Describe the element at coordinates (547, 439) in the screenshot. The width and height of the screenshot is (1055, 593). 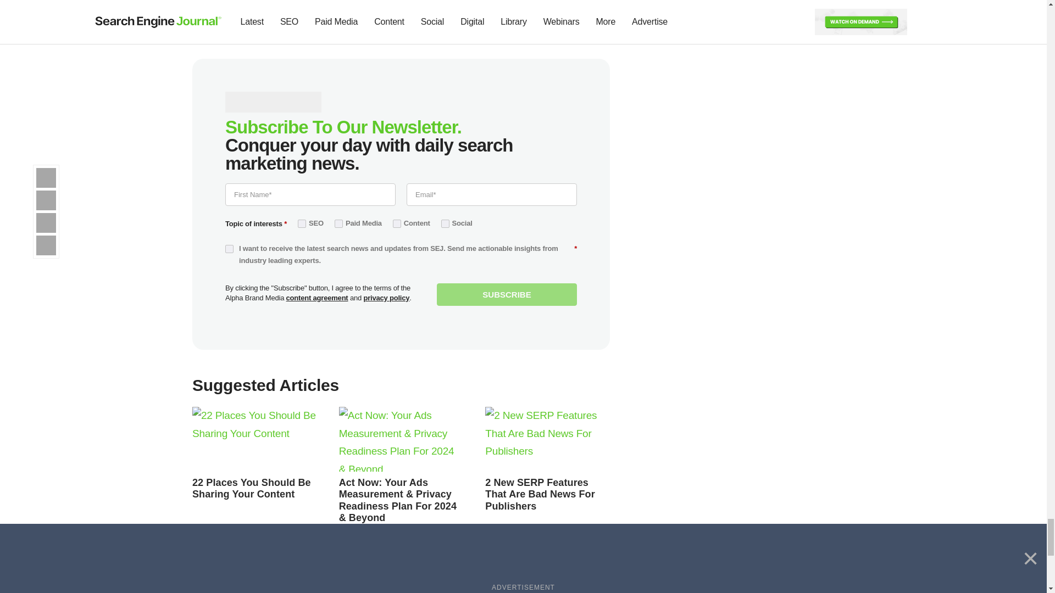
I see `Read the Article` at that location.